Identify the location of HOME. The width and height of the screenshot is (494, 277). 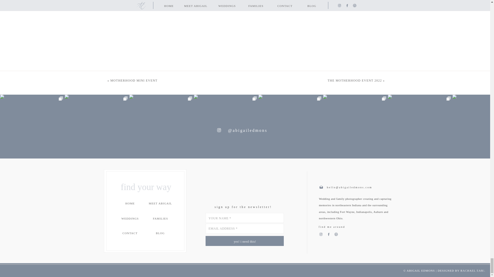
(130, 204).